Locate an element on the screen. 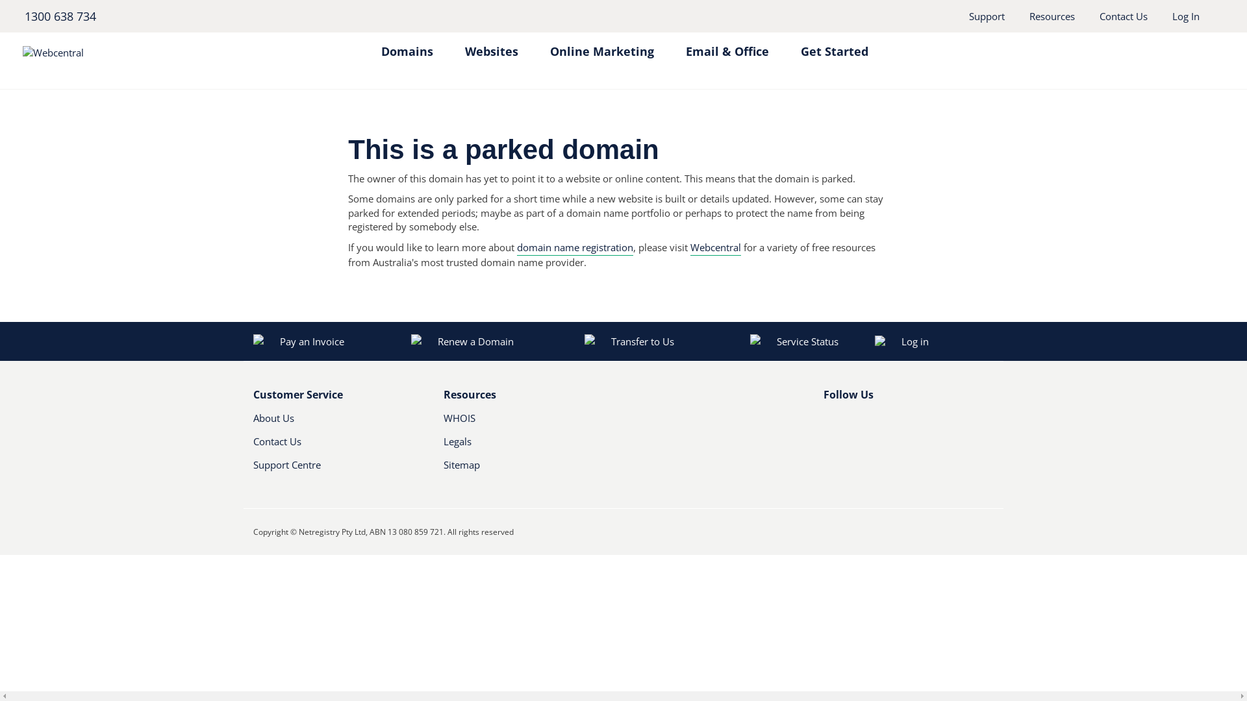  Transfer to Us is located at coordinates (629, 341).